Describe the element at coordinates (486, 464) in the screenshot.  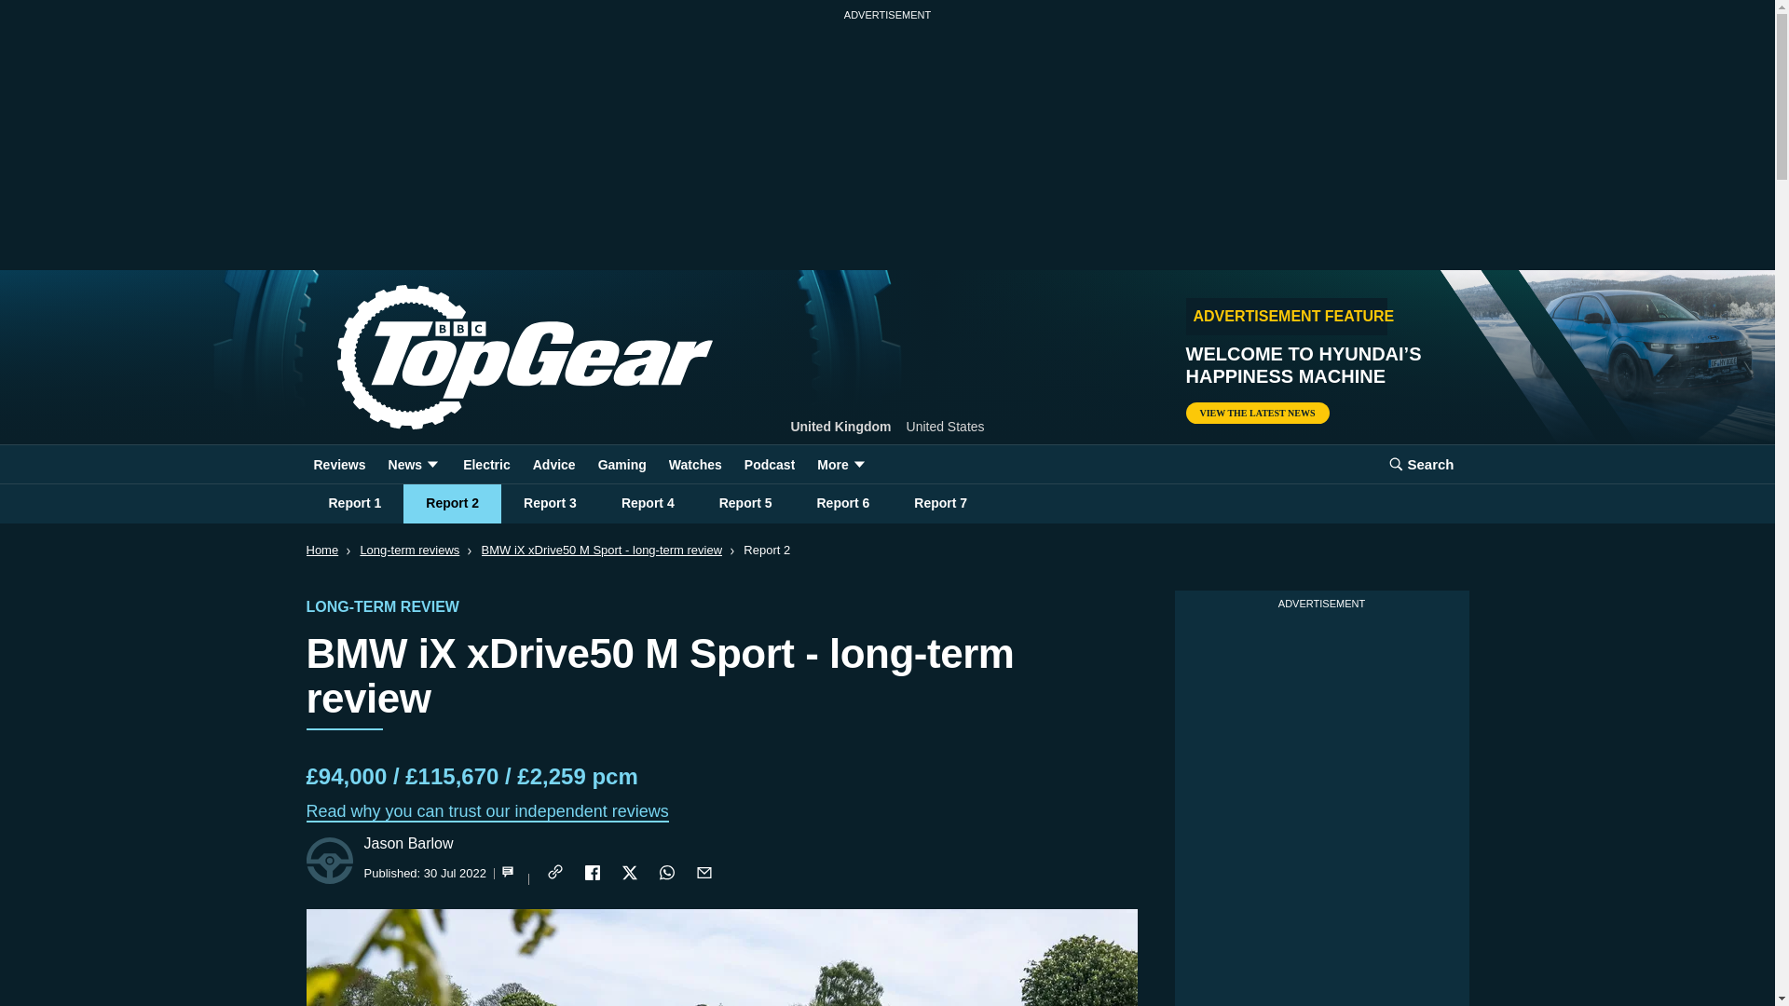
I see `Electric` at that location.